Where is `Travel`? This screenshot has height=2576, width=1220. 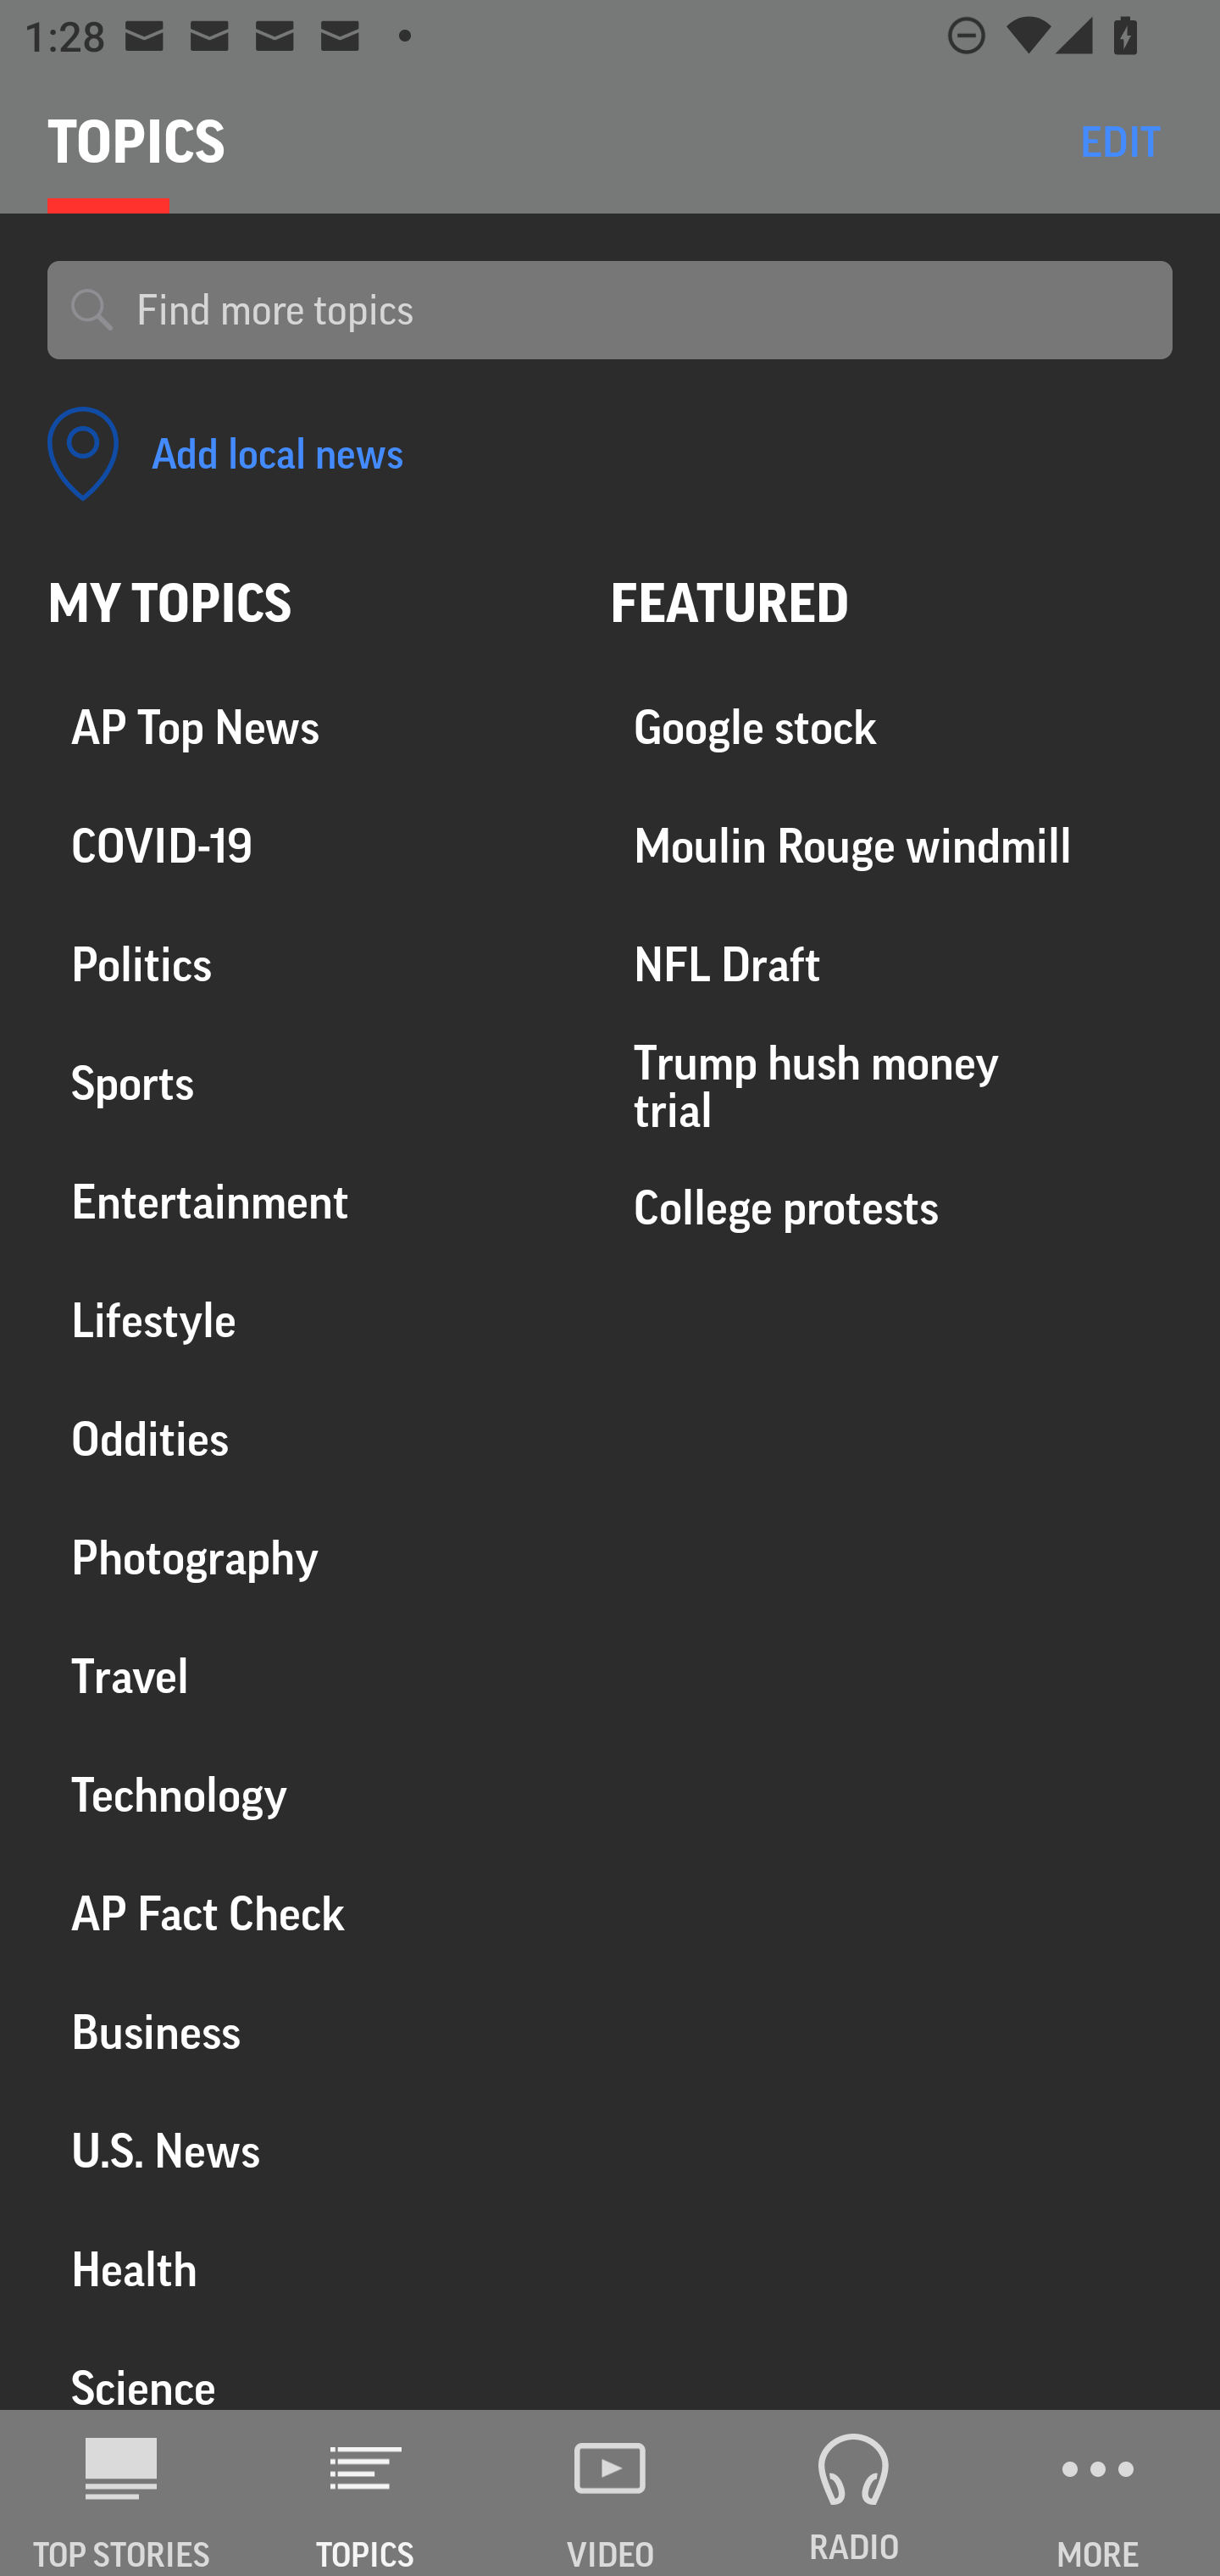
Travel is located at coordinates (305, 1676).